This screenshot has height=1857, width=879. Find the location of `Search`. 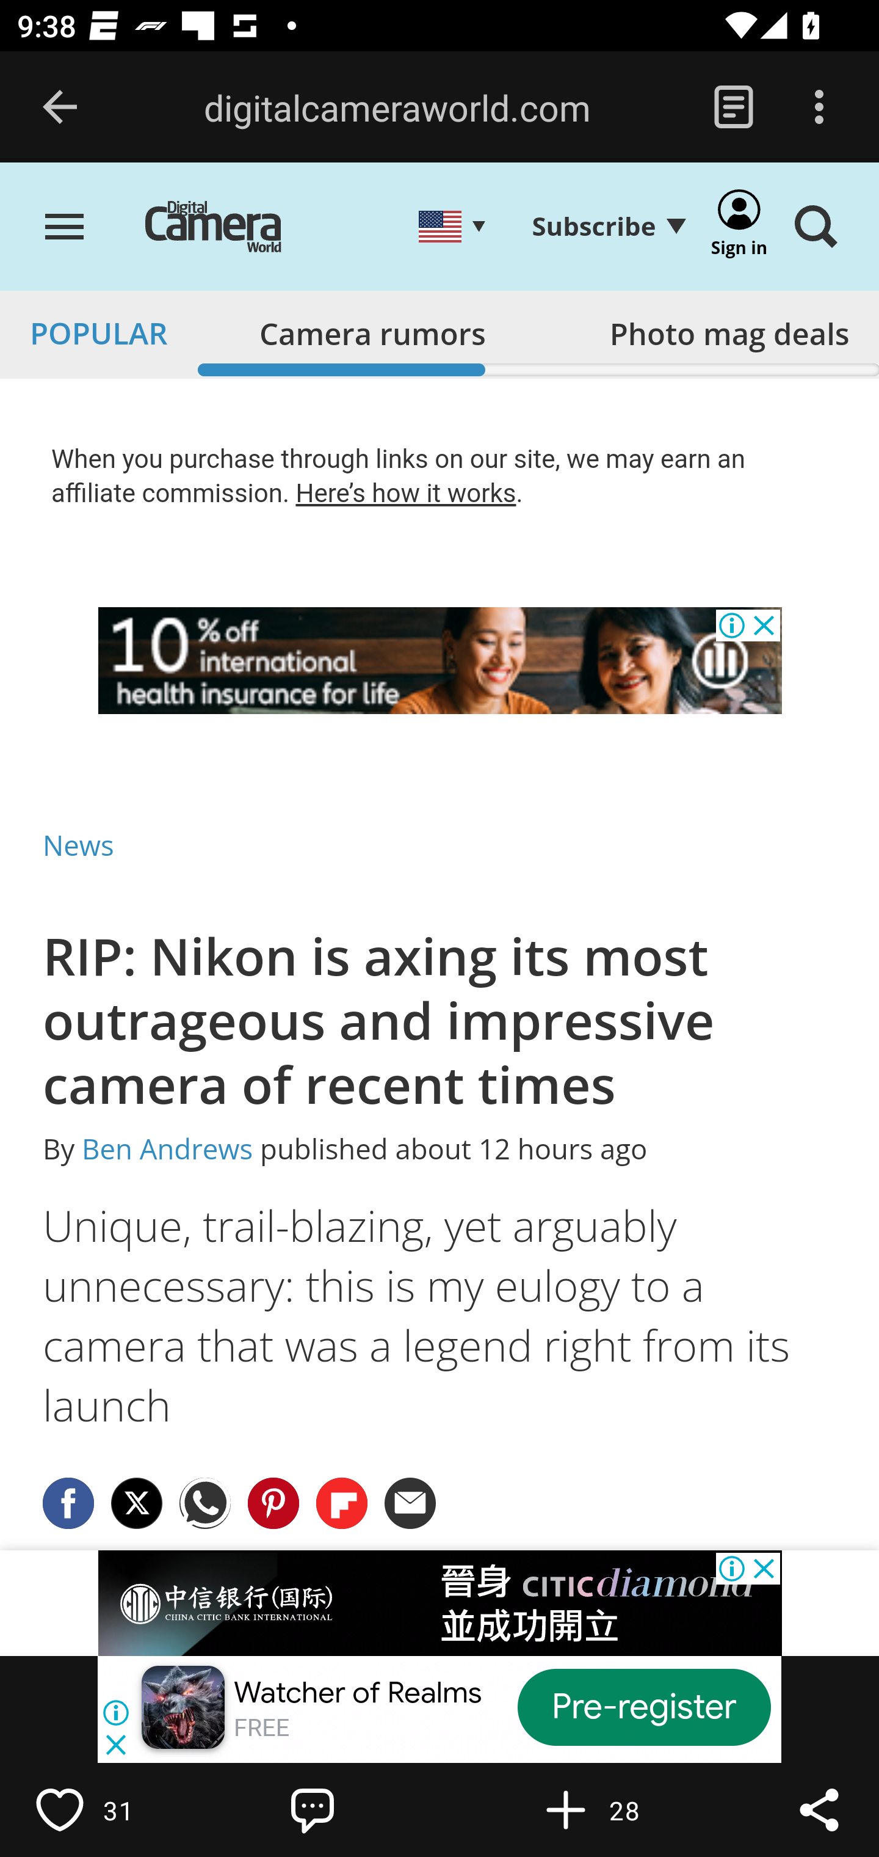

Search is located at coordinates (816, 228).